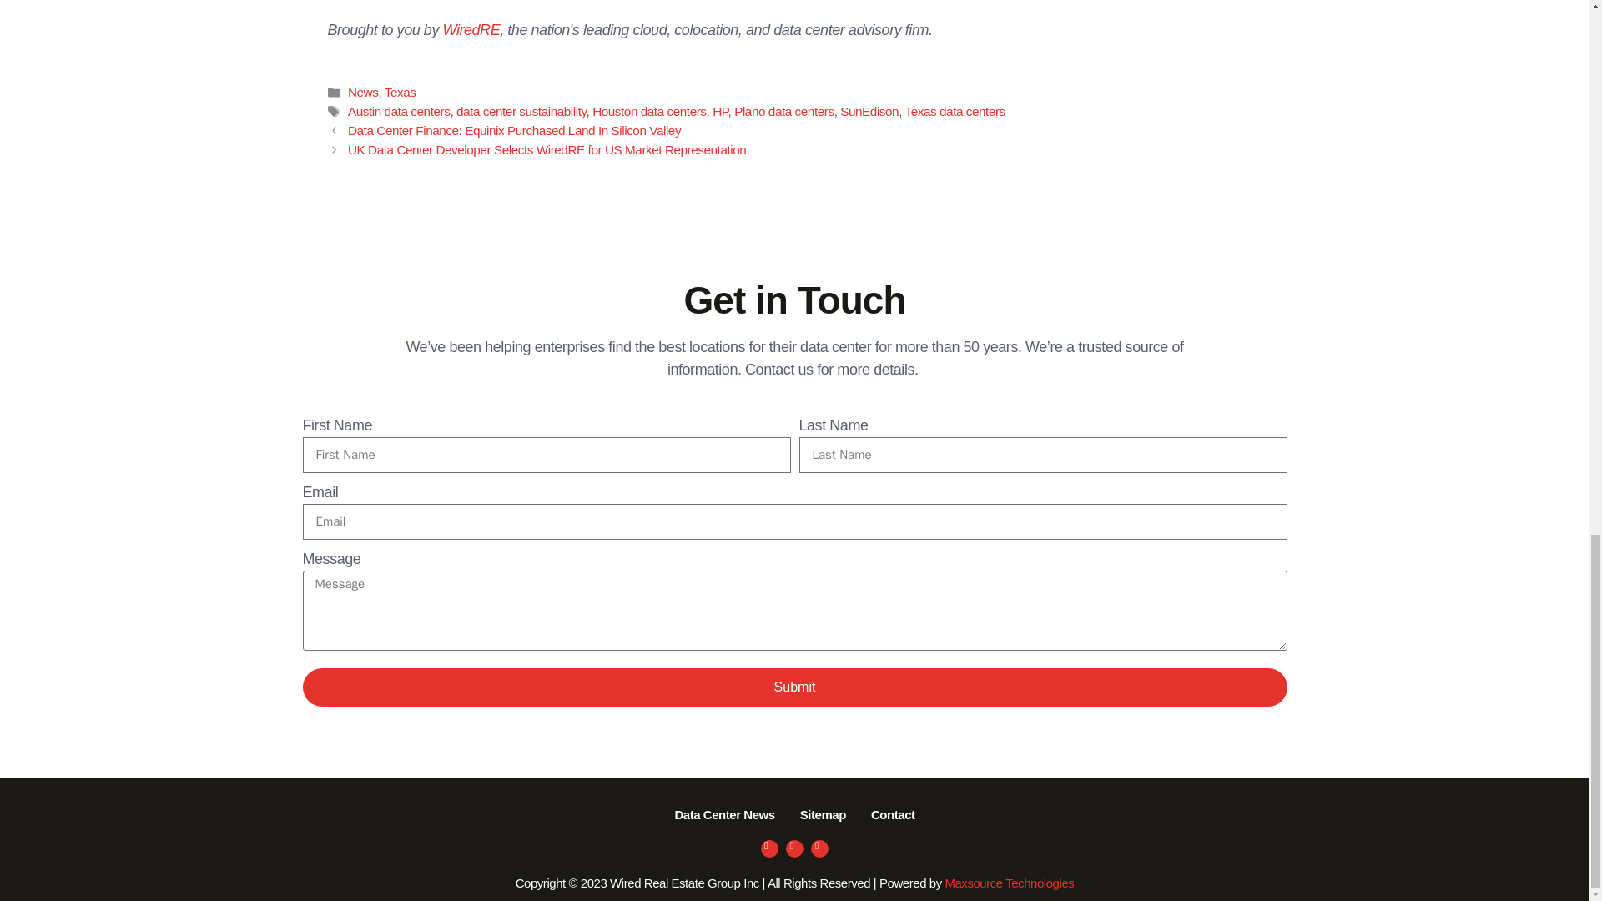 This screenshot has height=901, width=1602. What do you see at coordinates (1548, 365) in the screenshot?
I see `Scroll back to top` at bounding box center [1548, 365].